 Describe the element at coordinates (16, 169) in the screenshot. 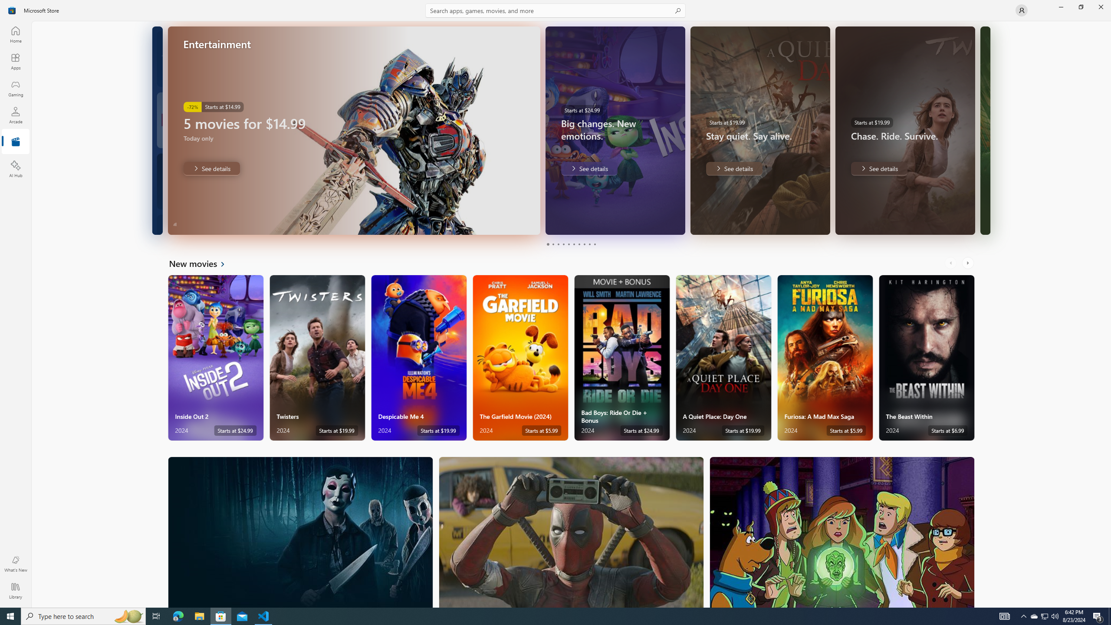

I see `AI Hub` at that location.